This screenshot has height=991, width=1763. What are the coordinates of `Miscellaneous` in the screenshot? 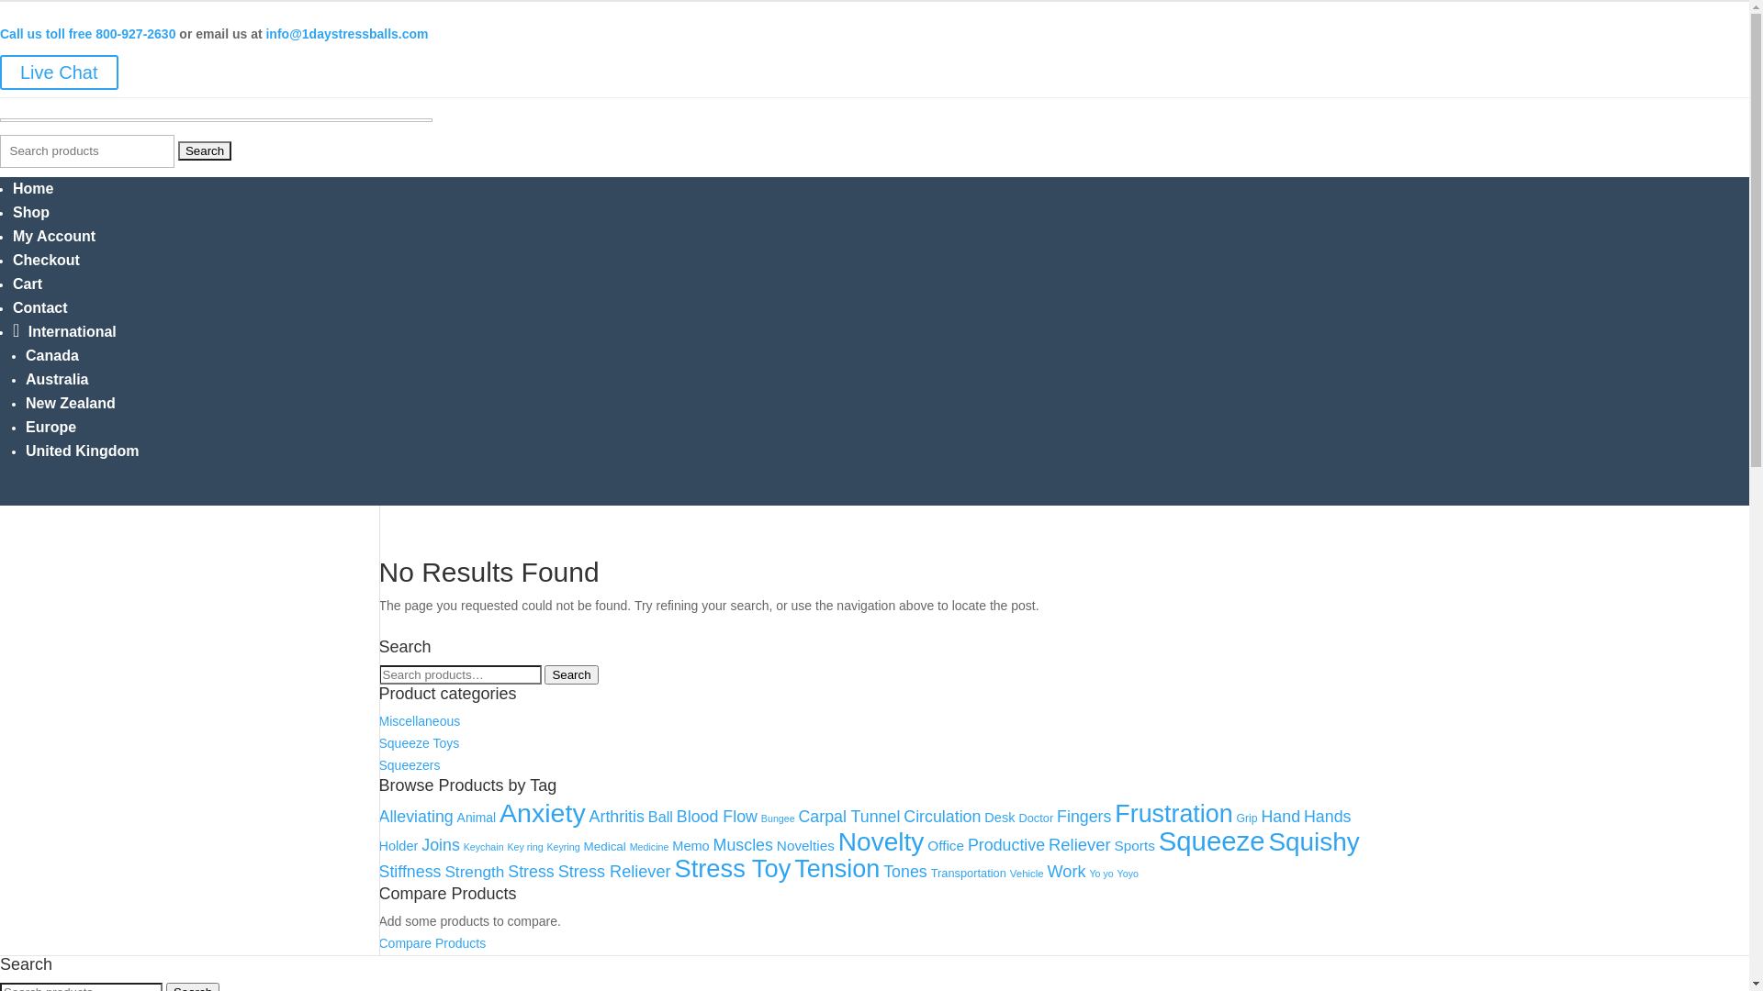 It's located at (419, 721).